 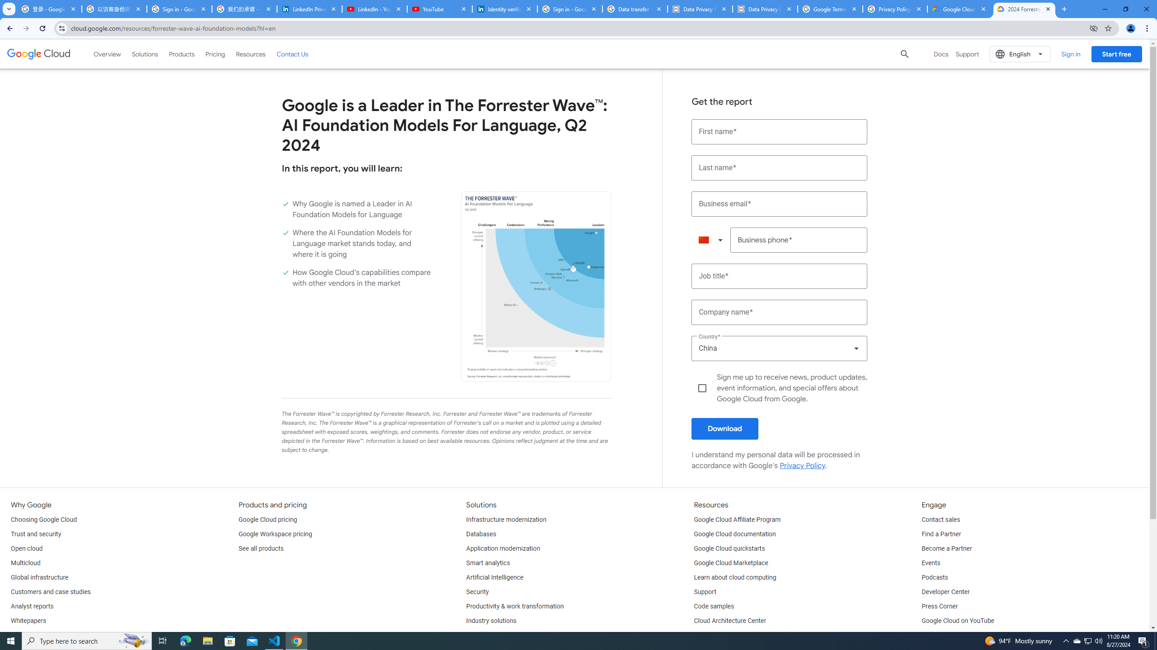 What do you see at coordinates (145, 54) in the screenshot?
I see `Solutions` at bounding box center [145, 54].